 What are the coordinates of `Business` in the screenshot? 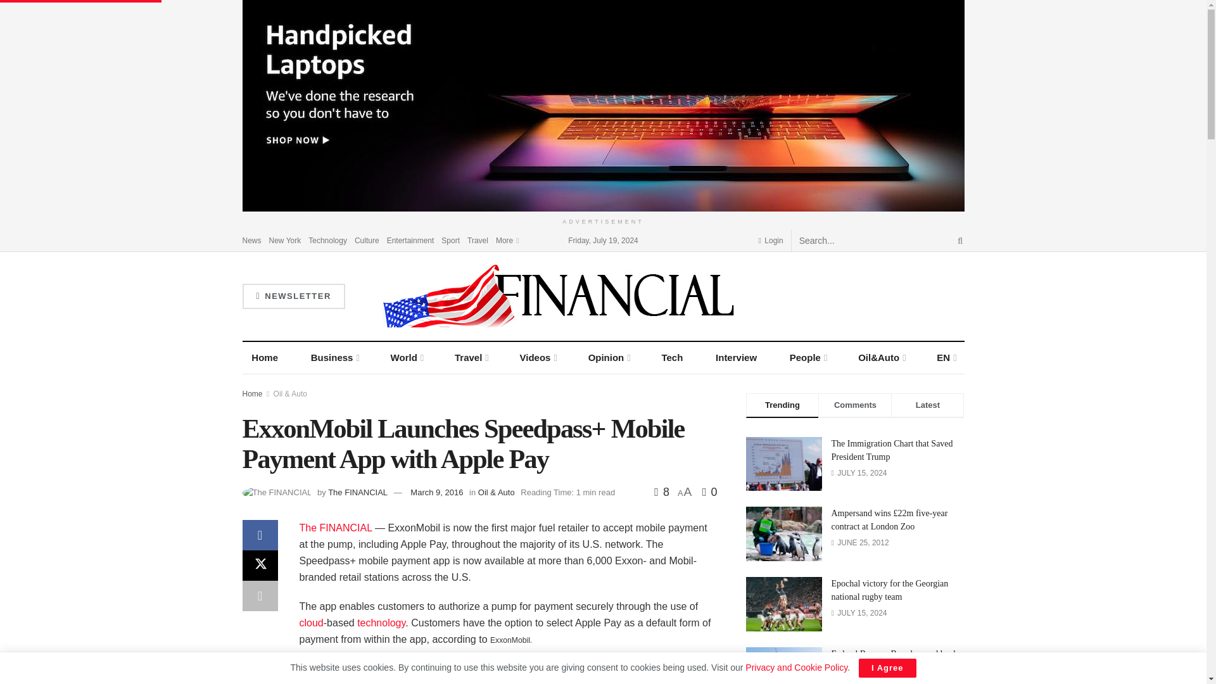 It's located at (334, 357).